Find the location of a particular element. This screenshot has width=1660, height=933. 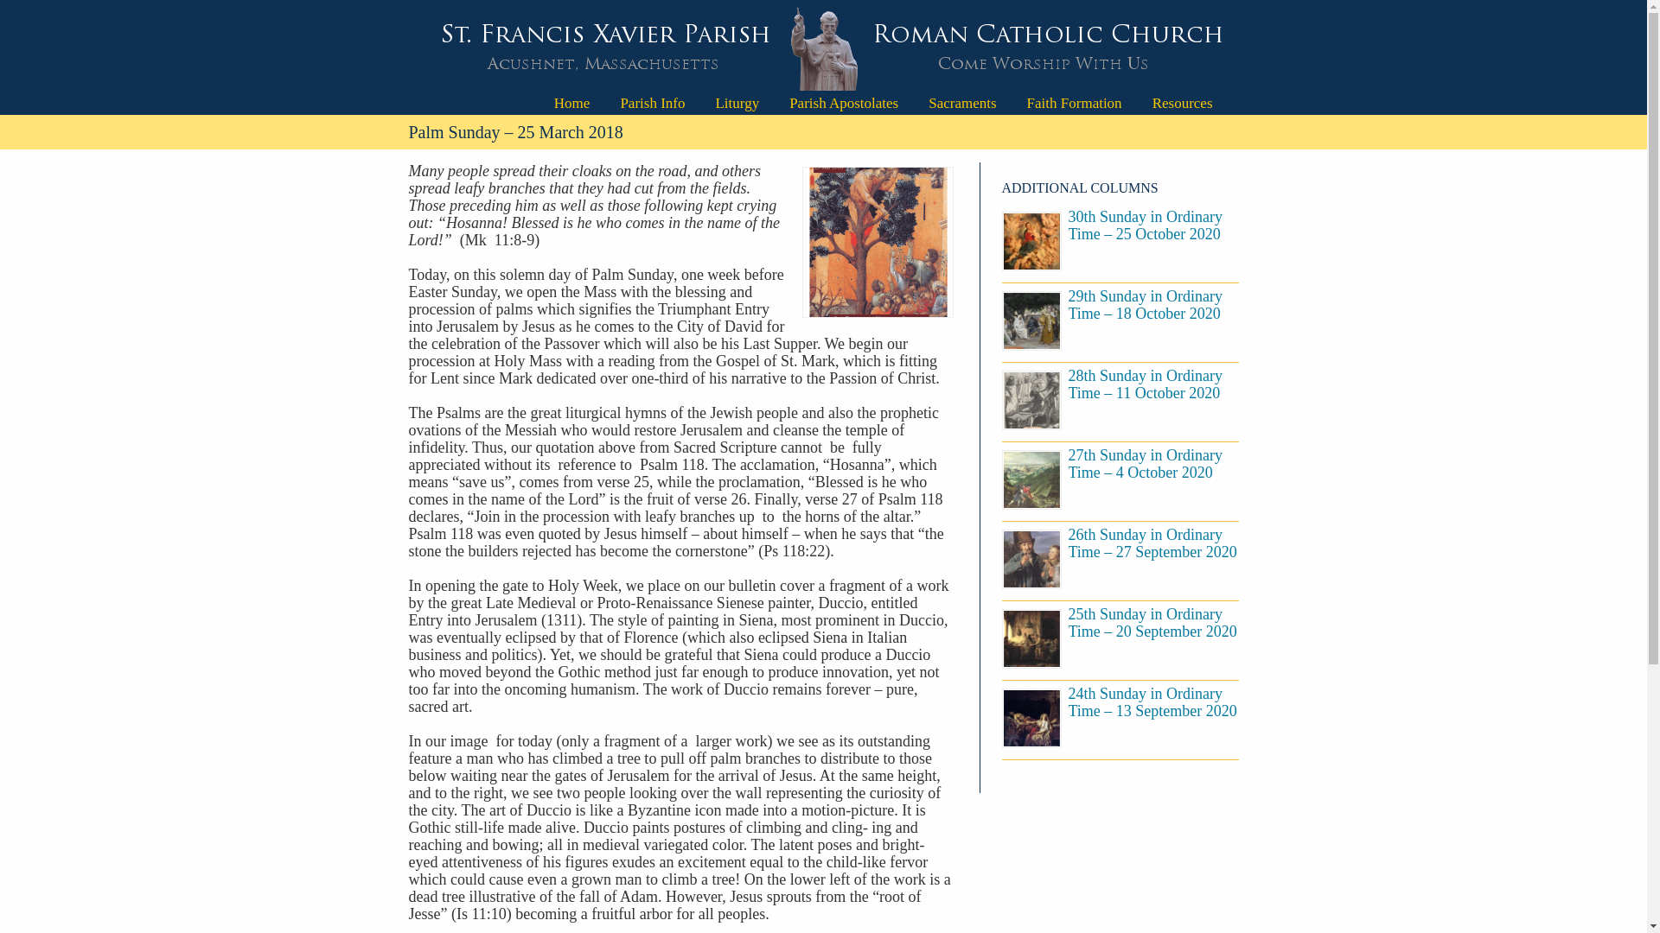

Home is located at coordinates (572, 100).